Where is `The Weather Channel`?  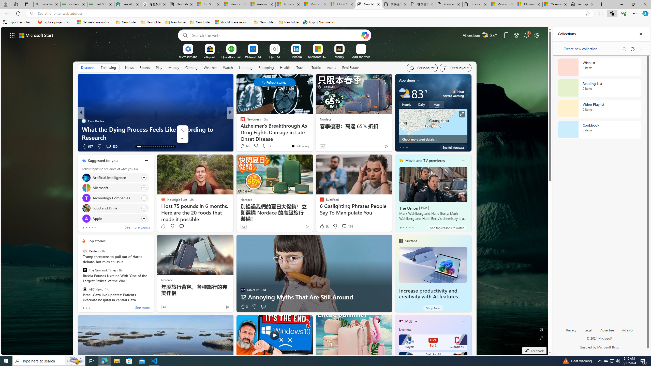
The Weather Channel is located at coordinates (240, 121).